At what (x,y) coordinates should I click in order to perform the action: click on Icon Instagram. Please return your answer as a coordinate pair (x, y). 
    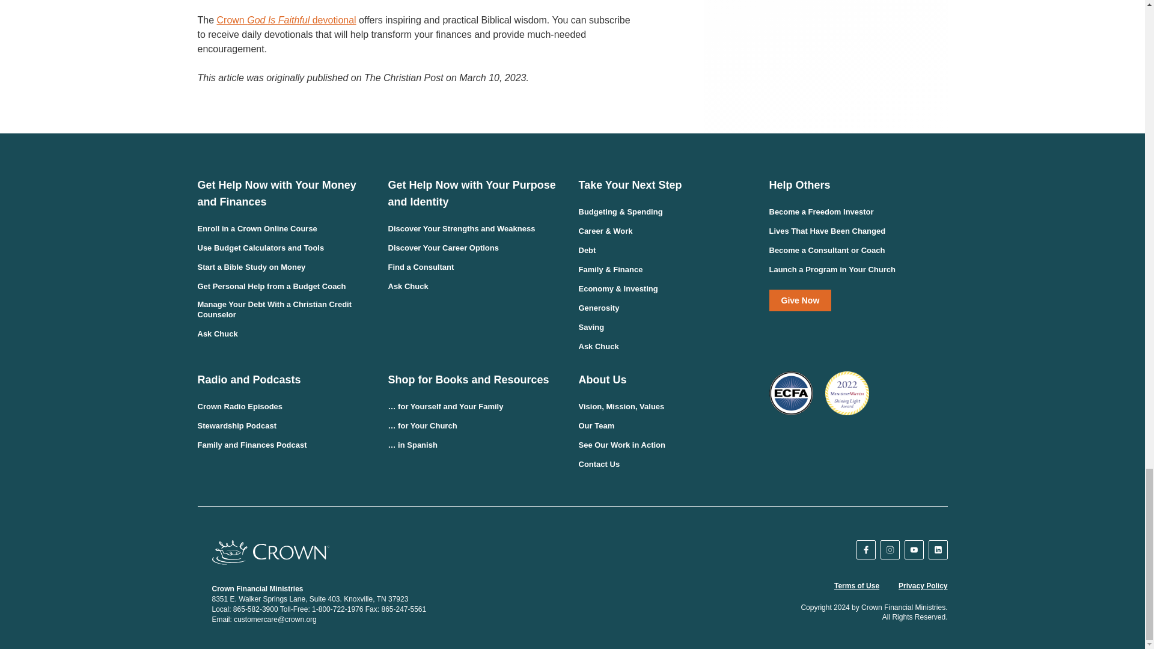
    Looking at the image, I should click on (890, 550).